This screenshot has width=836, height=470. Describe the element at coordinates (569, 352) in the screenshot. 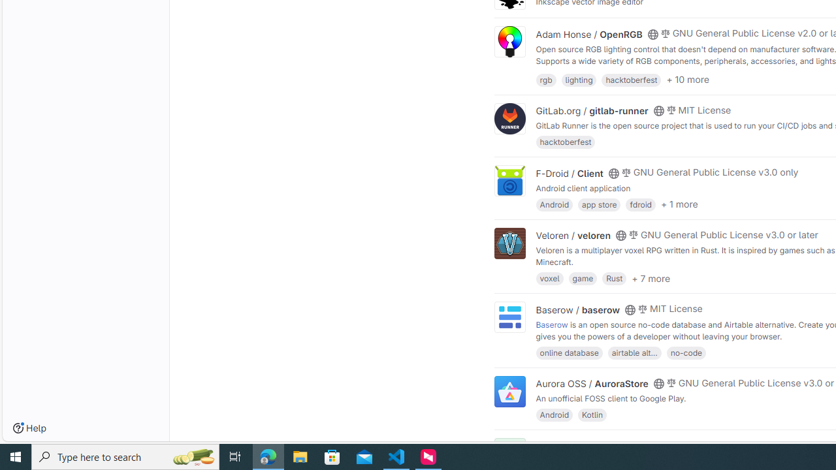

I see `online database` at that location.